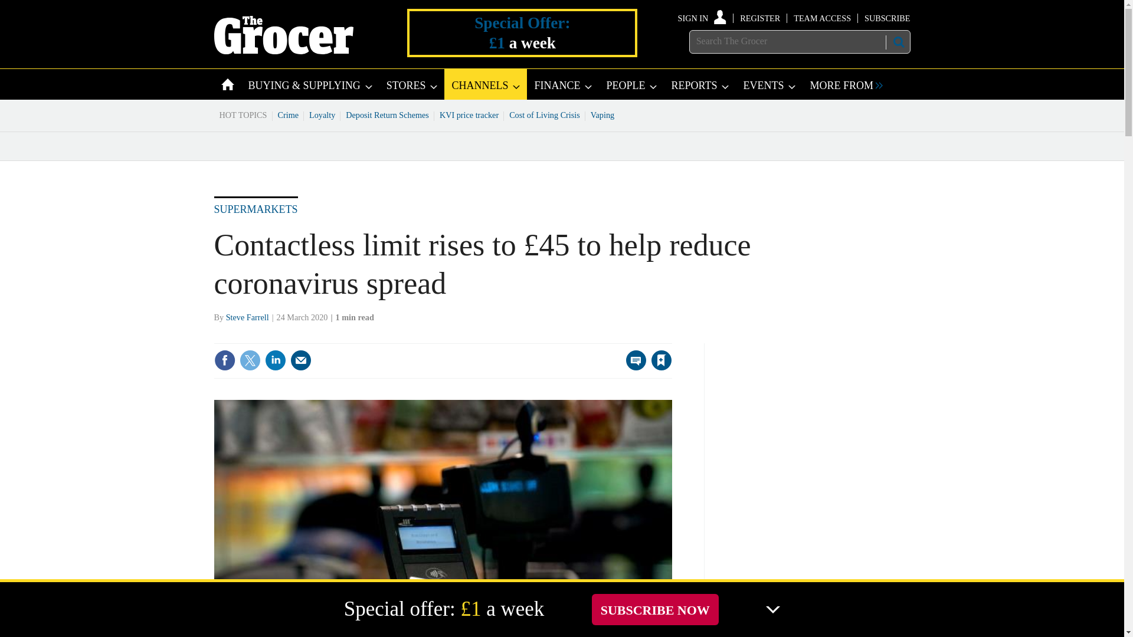 The height and width of the screenshot is (637, 1133). I want to click on SIGN IN, so click(702, 18).